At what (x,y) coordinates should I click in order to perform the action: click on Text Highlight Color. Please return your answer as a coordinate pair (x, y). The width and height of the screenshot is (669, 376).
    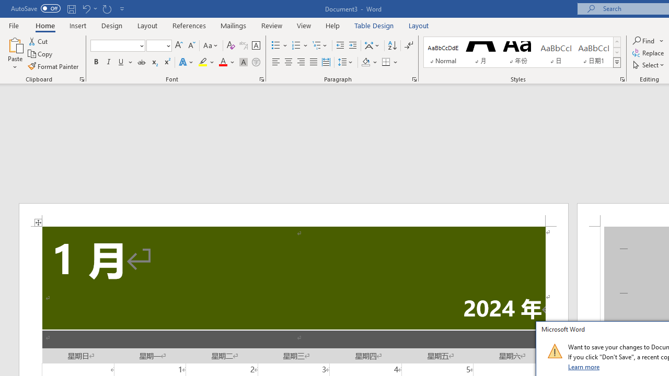
    Looking at the image, I should click on (206, 63).